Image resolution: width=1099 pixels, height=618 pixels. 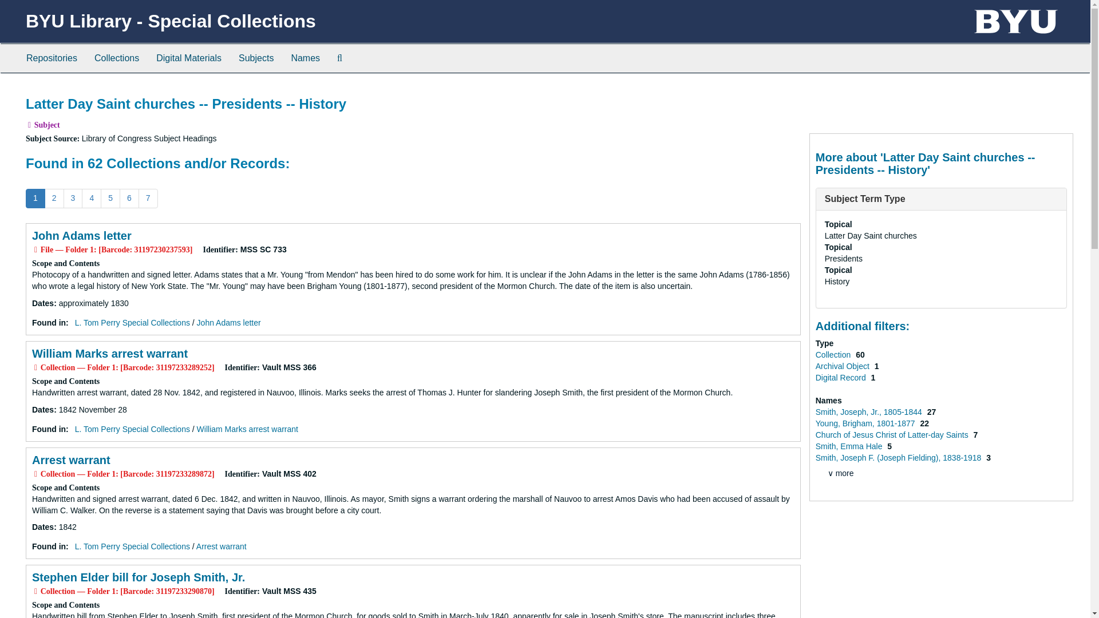 What do you see at coordinates (869, 411) in the screenshot?
I see `Filter By 'Smith, Joseph, Jr., 1805-1844'` at bounding box center [869, 411].